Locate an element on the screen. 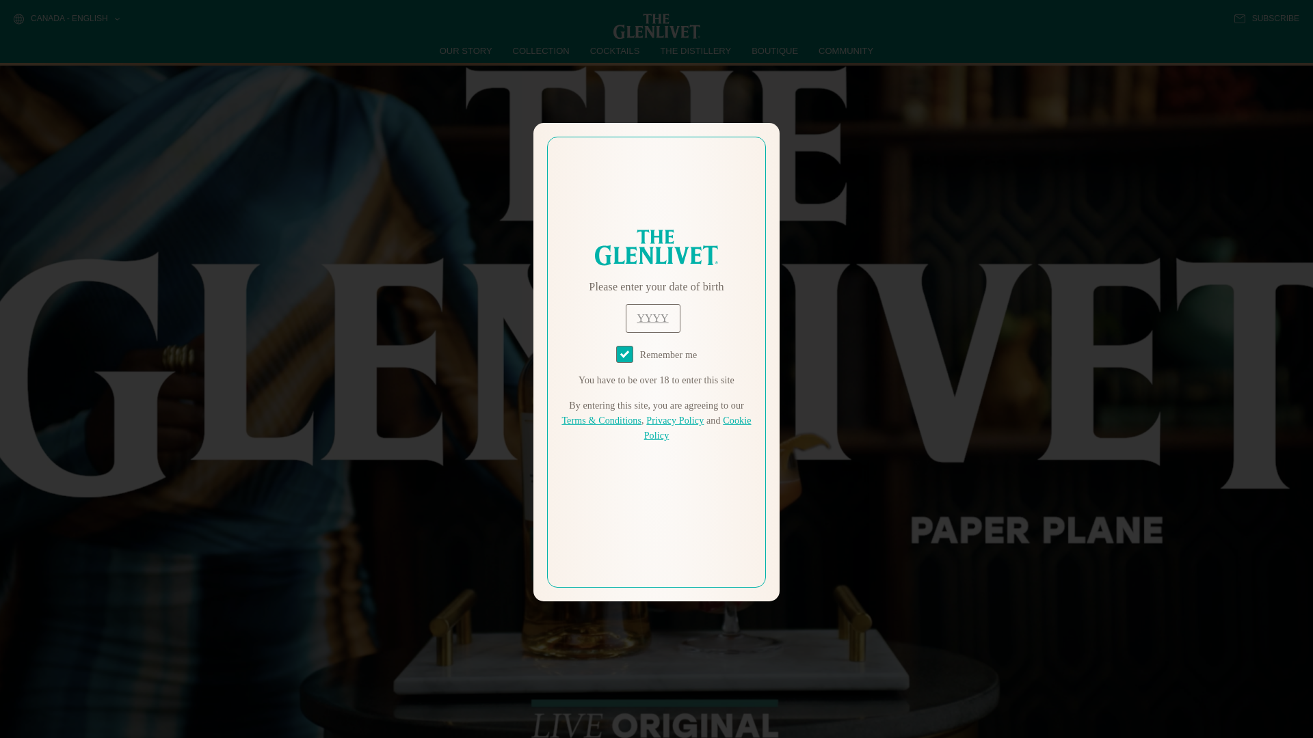  SUBSCRIBE is located at coordinates (1266, 18).